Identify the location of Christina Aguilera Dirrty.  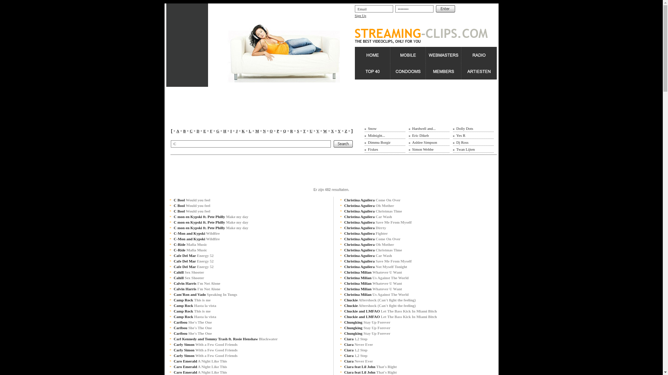
(365, 228).